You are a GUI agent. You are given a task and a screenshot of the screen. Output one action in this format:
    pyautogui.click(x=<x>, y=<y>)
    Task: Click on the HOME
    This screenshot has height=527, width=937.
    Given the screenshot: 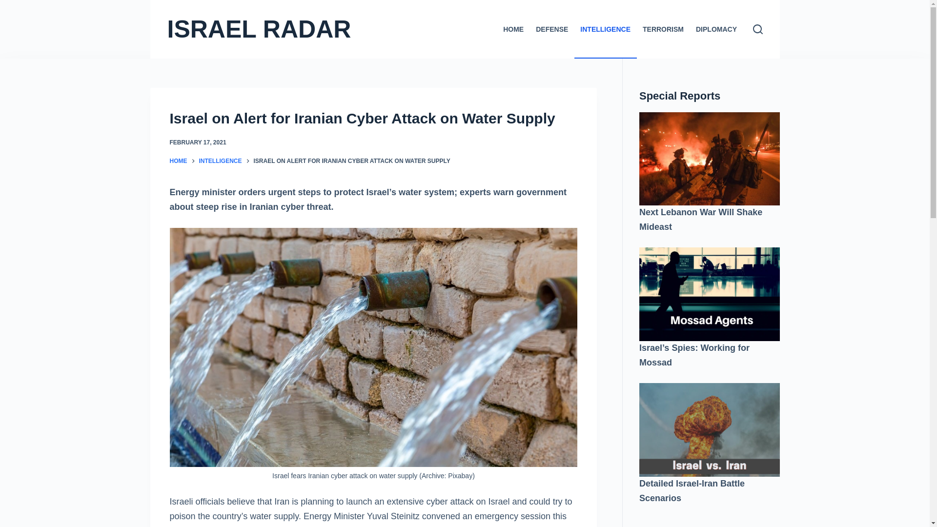 What is the action you would take?
    pyautogui.click(x=179, y=161)
    